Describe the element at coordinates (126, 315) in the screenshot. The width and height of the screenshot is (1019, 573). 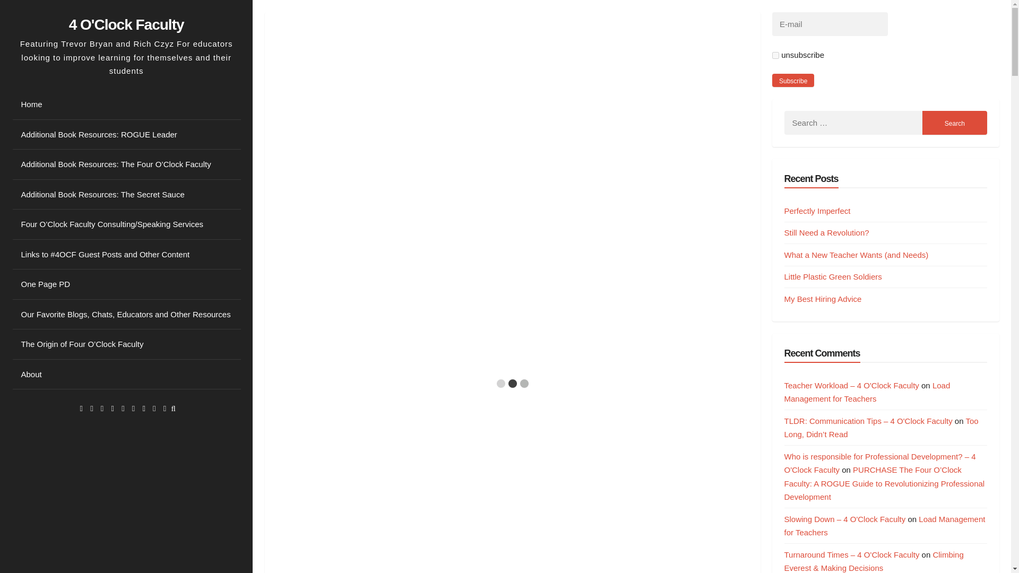
I see `Our Favorite Blogs, Chats, Educators and Other Resources` at that location.